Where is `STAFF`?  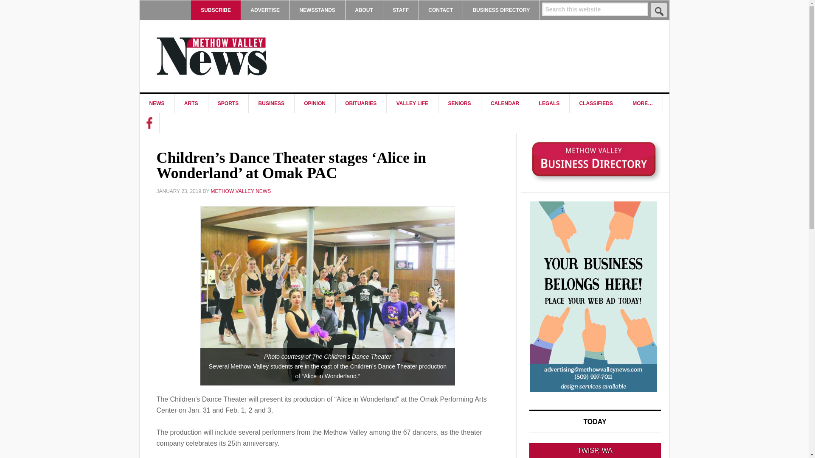 STAFF is located at coordinates (401, 10).